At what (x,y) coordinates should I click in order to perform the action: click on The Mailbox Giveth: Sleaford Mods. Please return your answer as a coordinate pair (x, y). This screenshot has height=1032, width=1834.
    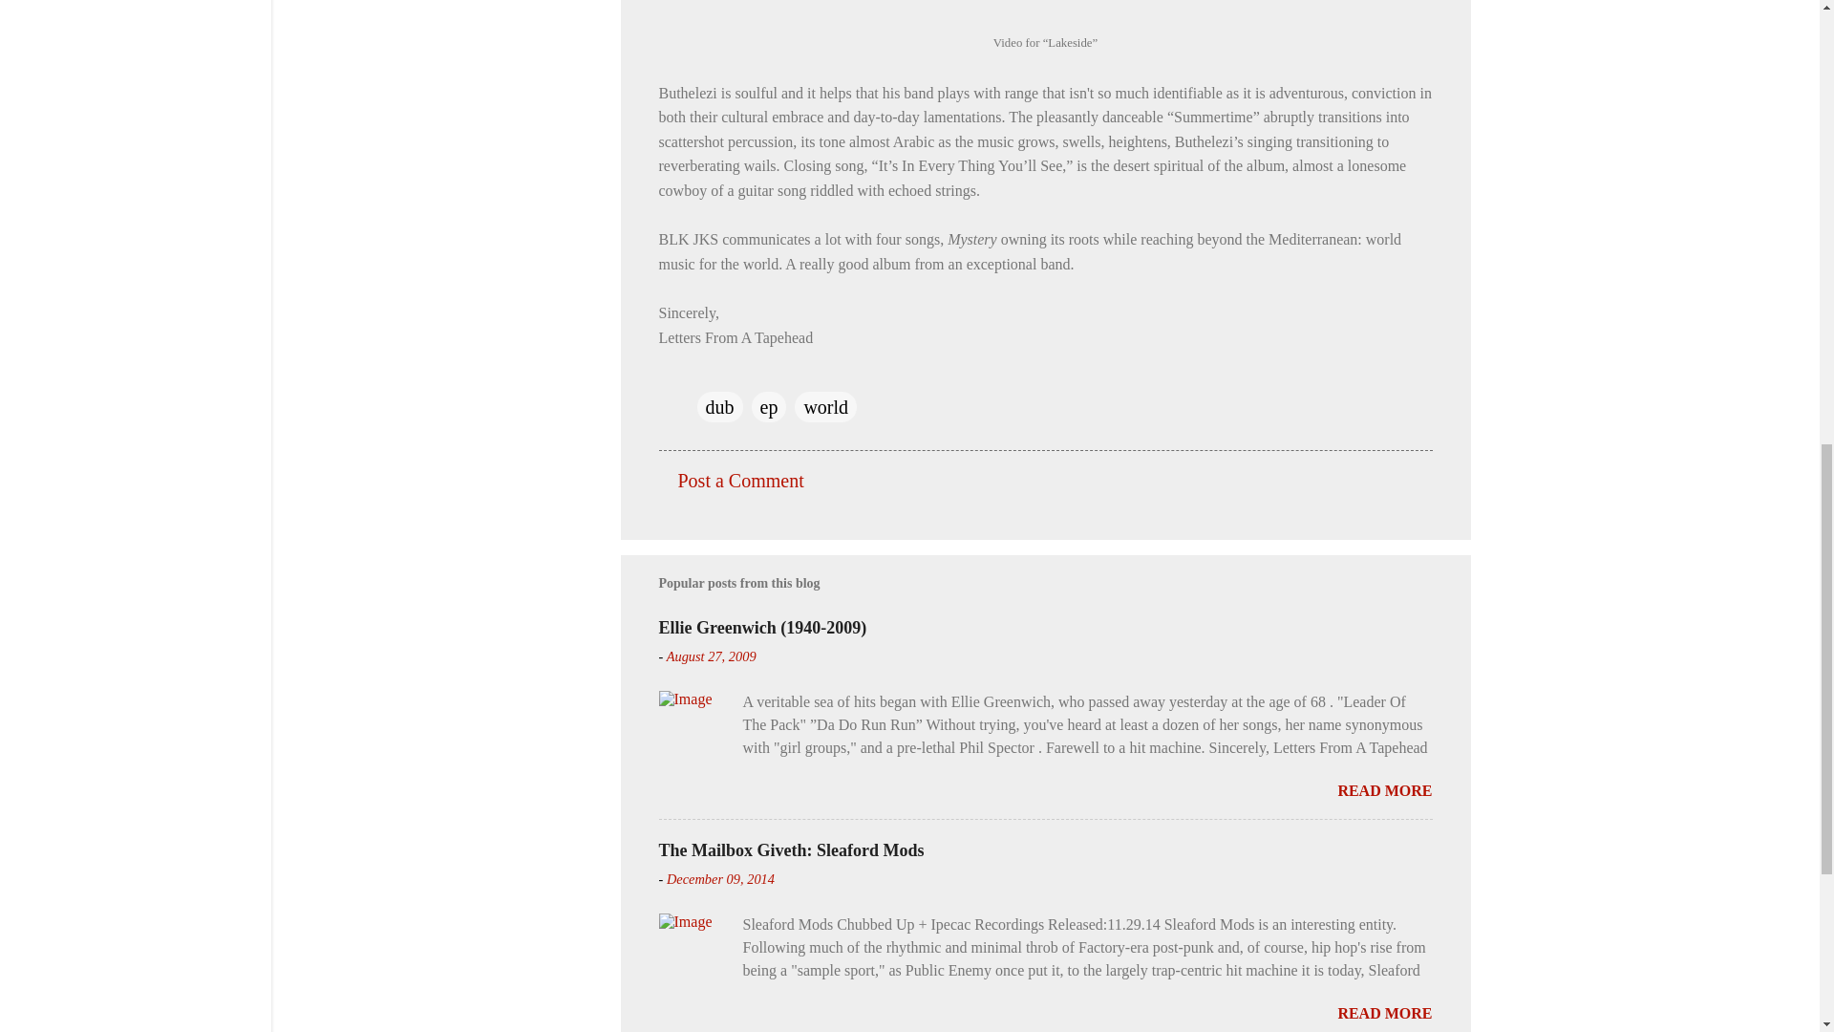
    Looking at the image, I should click on (791, 850).